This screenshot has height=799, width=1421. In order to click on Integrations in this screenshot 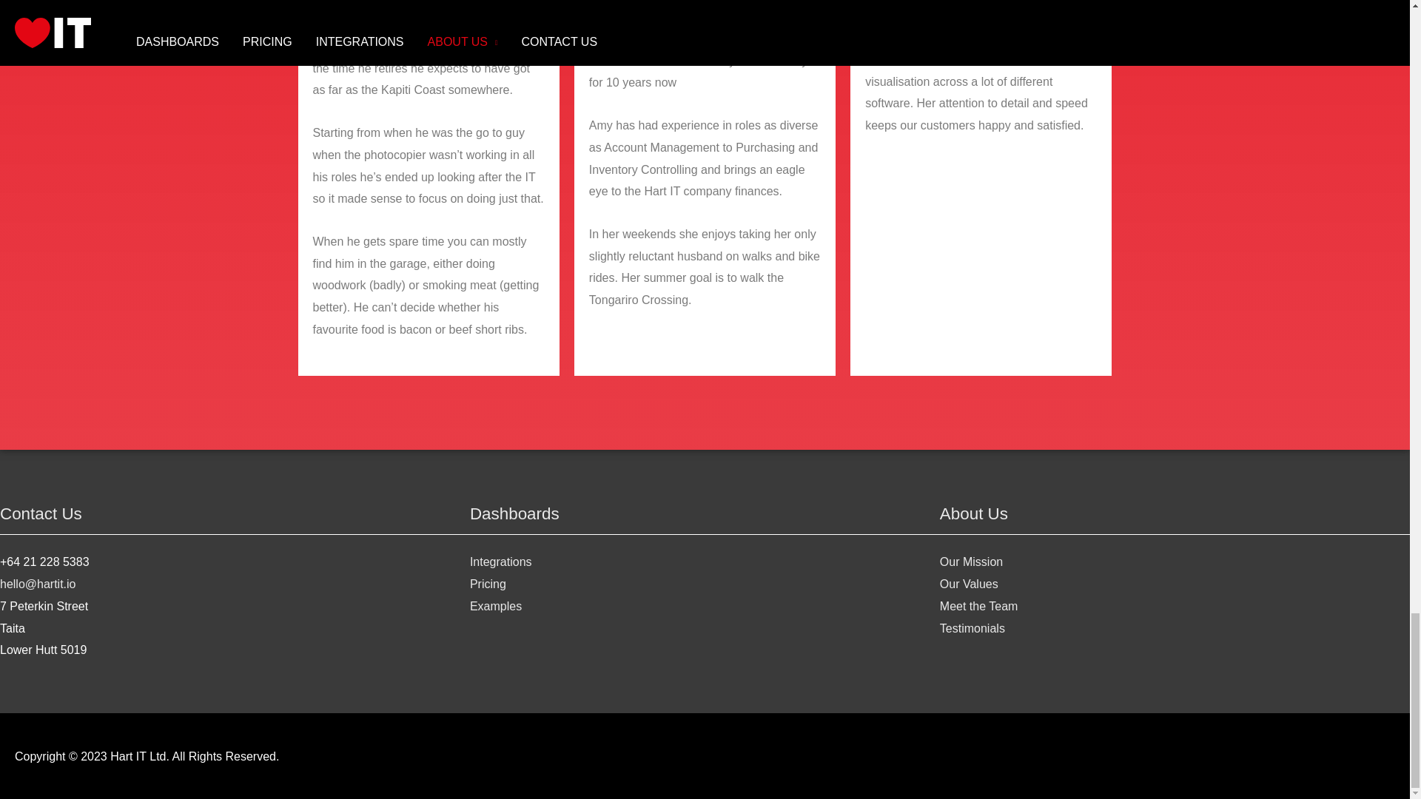, I will do `click(500, 561)`.